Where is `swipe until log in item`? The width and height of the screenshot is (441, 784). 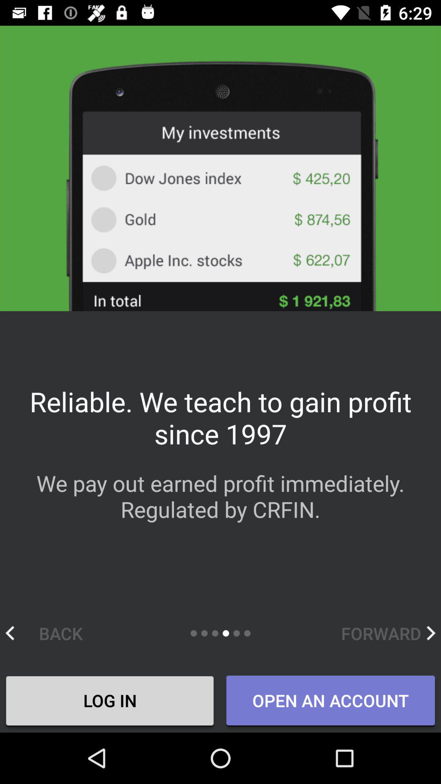 swipe until log in item is located at coordinates (110, 702).